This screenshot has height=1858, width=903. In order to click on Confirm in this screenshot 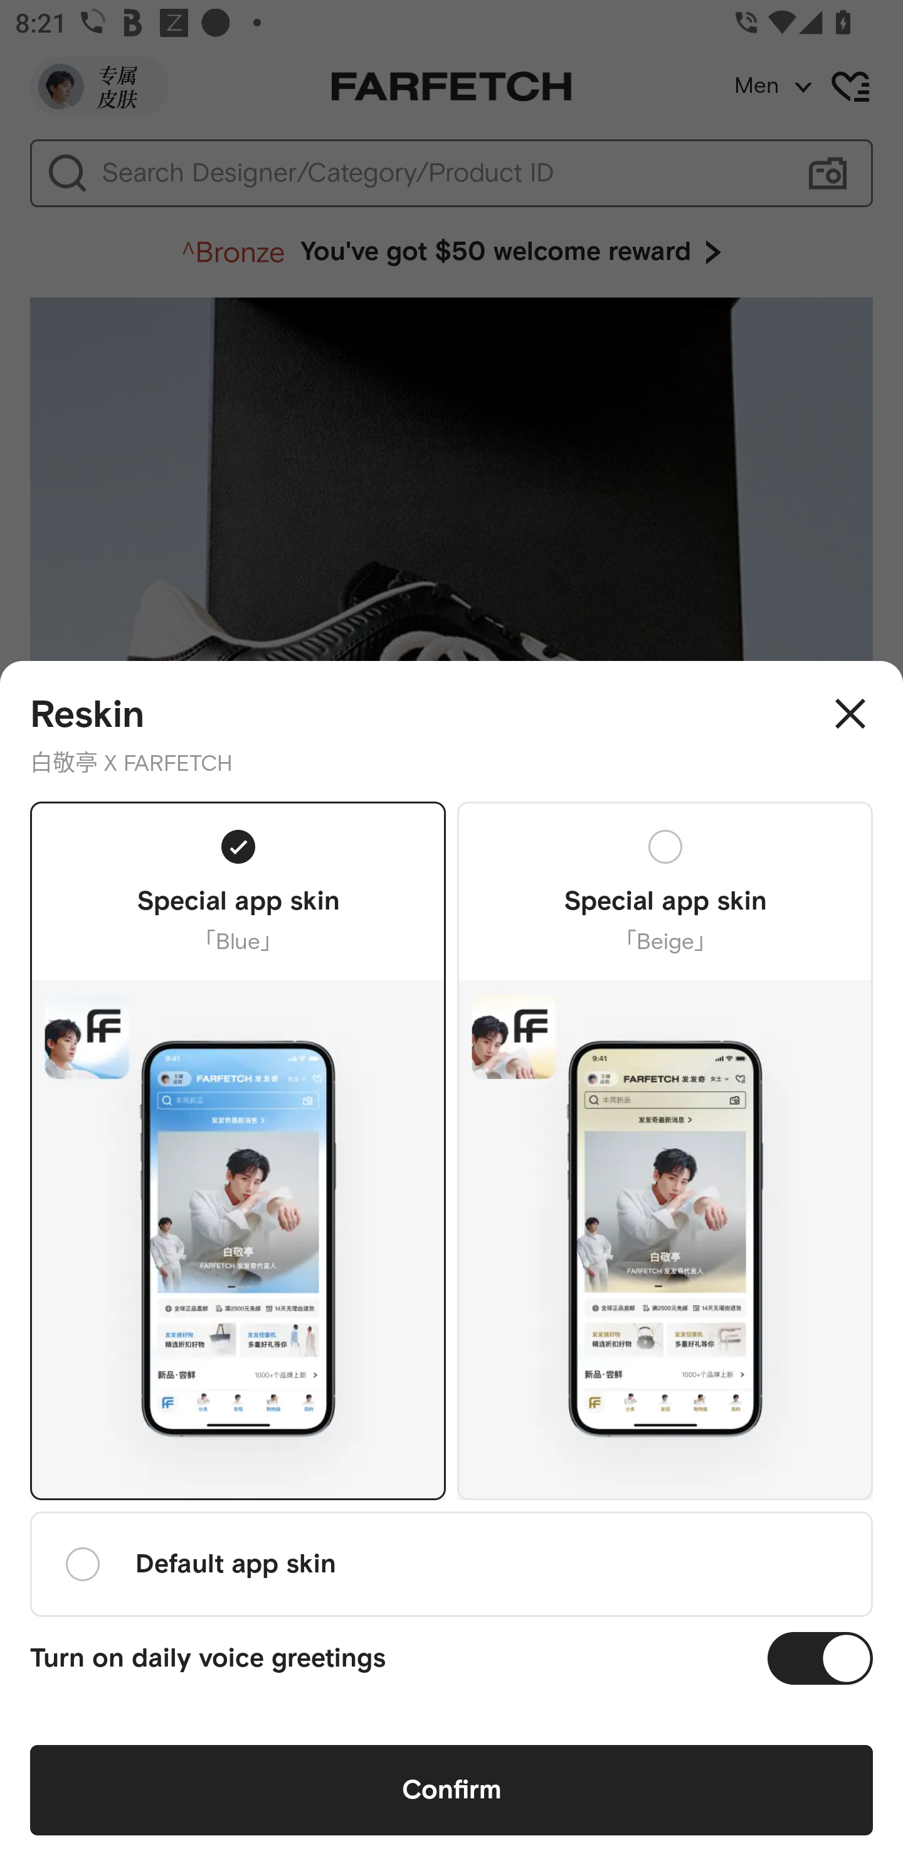, I will do `click(451, 1790)`.